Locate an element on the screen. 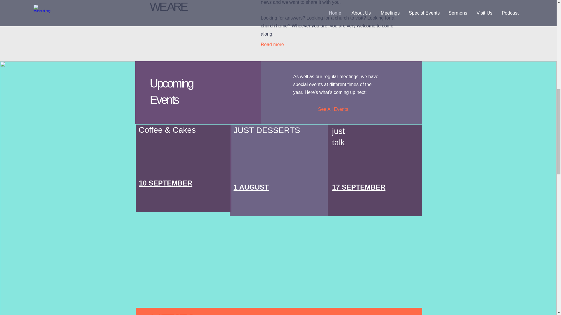 This screenshot has height=315, width=561. Read more is located at coordinates (277, 44).